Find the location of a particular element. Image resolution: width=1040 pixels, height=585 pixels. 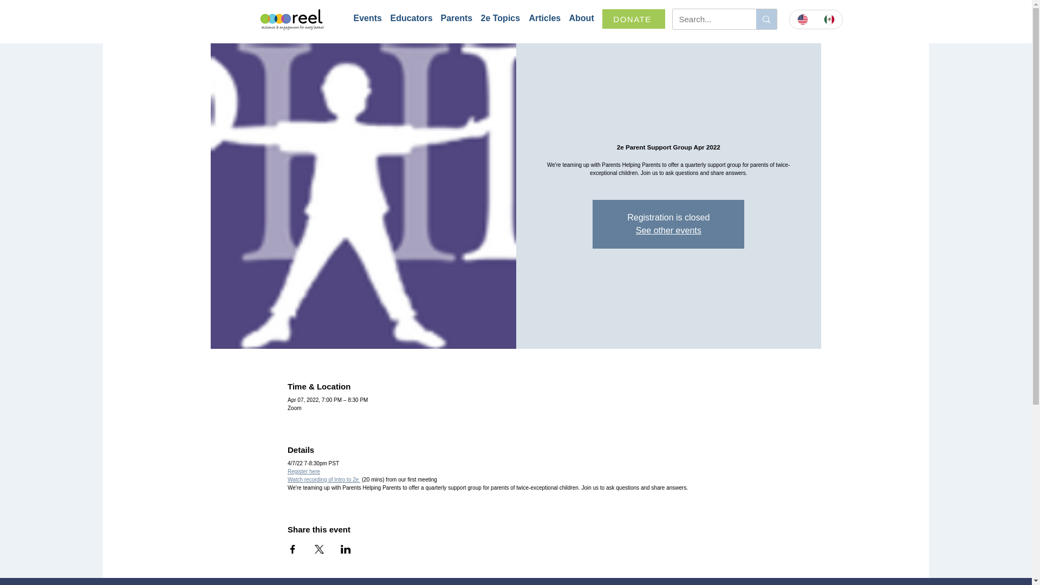

Educators is located at coordinates (409, 18).